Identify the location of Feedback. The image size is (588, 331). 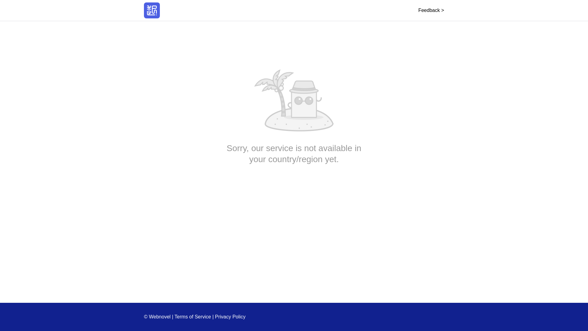
(431, 10).